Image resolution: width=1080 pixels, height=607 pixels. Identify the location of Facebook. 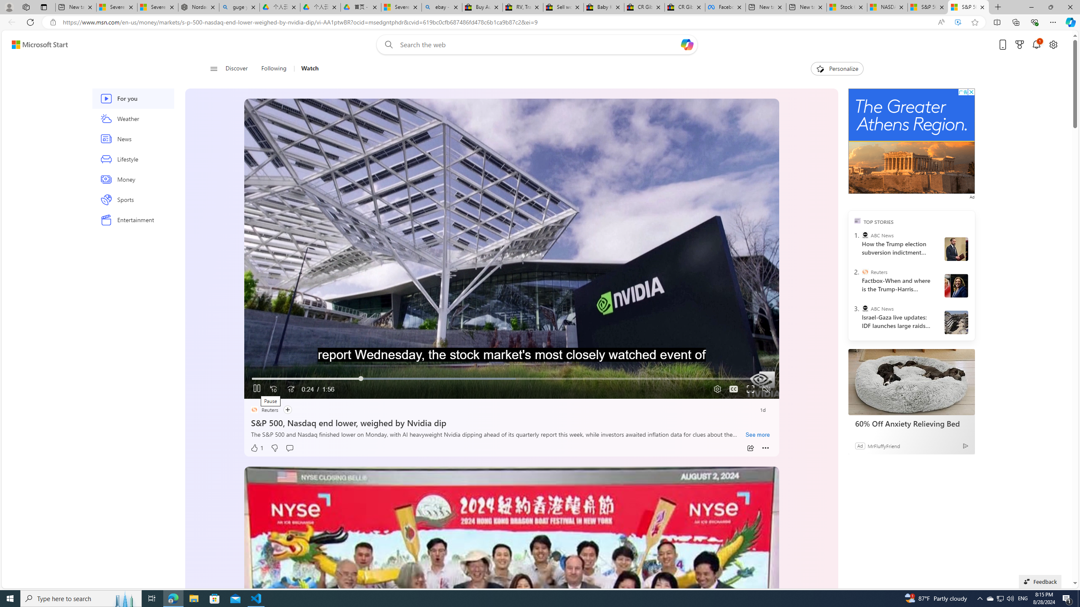
(726, 7).